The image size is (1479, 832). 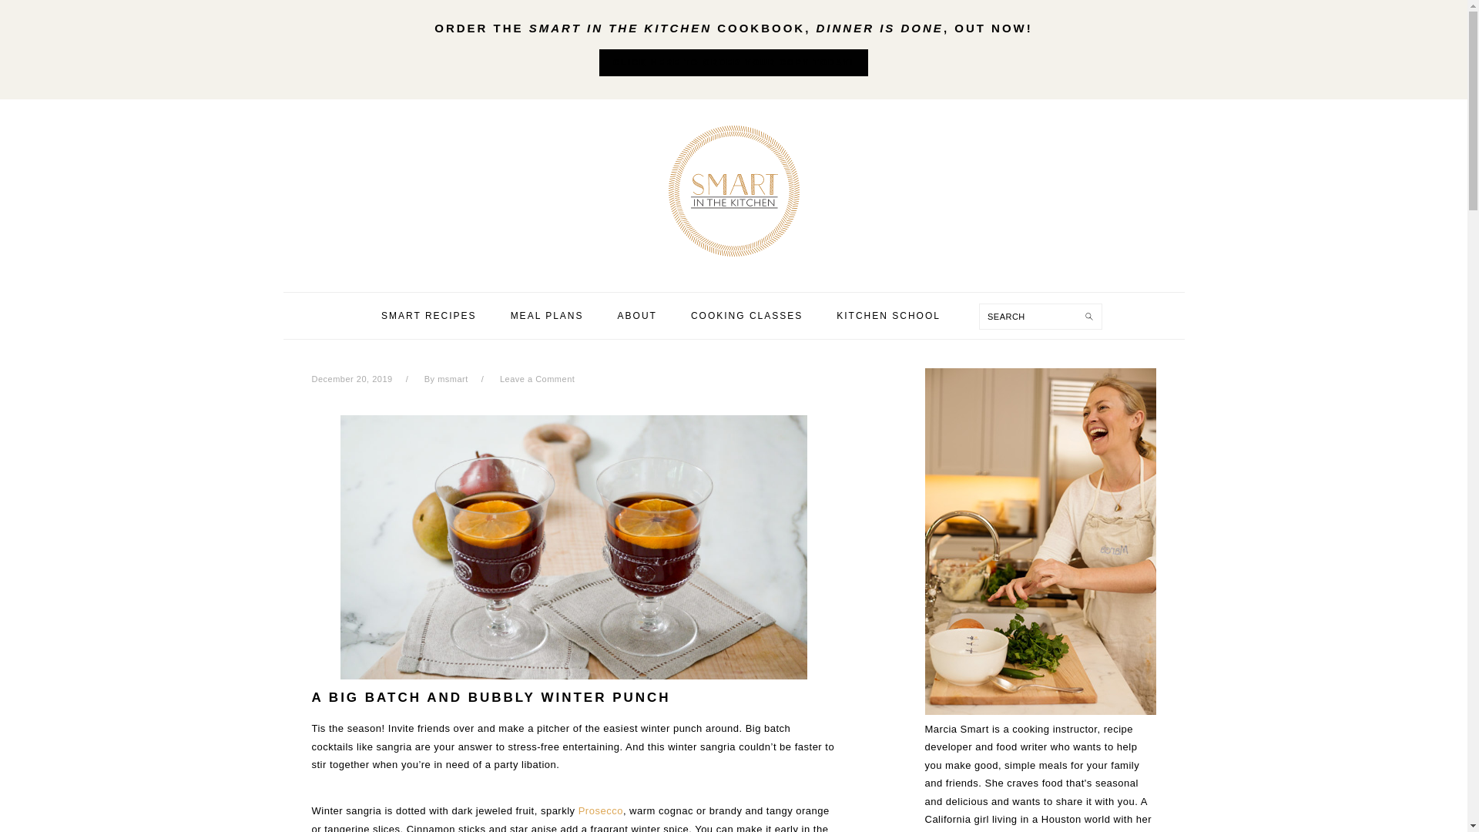 What do you see at coordinates (733, 63) in the screenshot?
I see `CLICK HERE TO ORDER YOUR COPY TODAY!` at bounding box center [733, 63].